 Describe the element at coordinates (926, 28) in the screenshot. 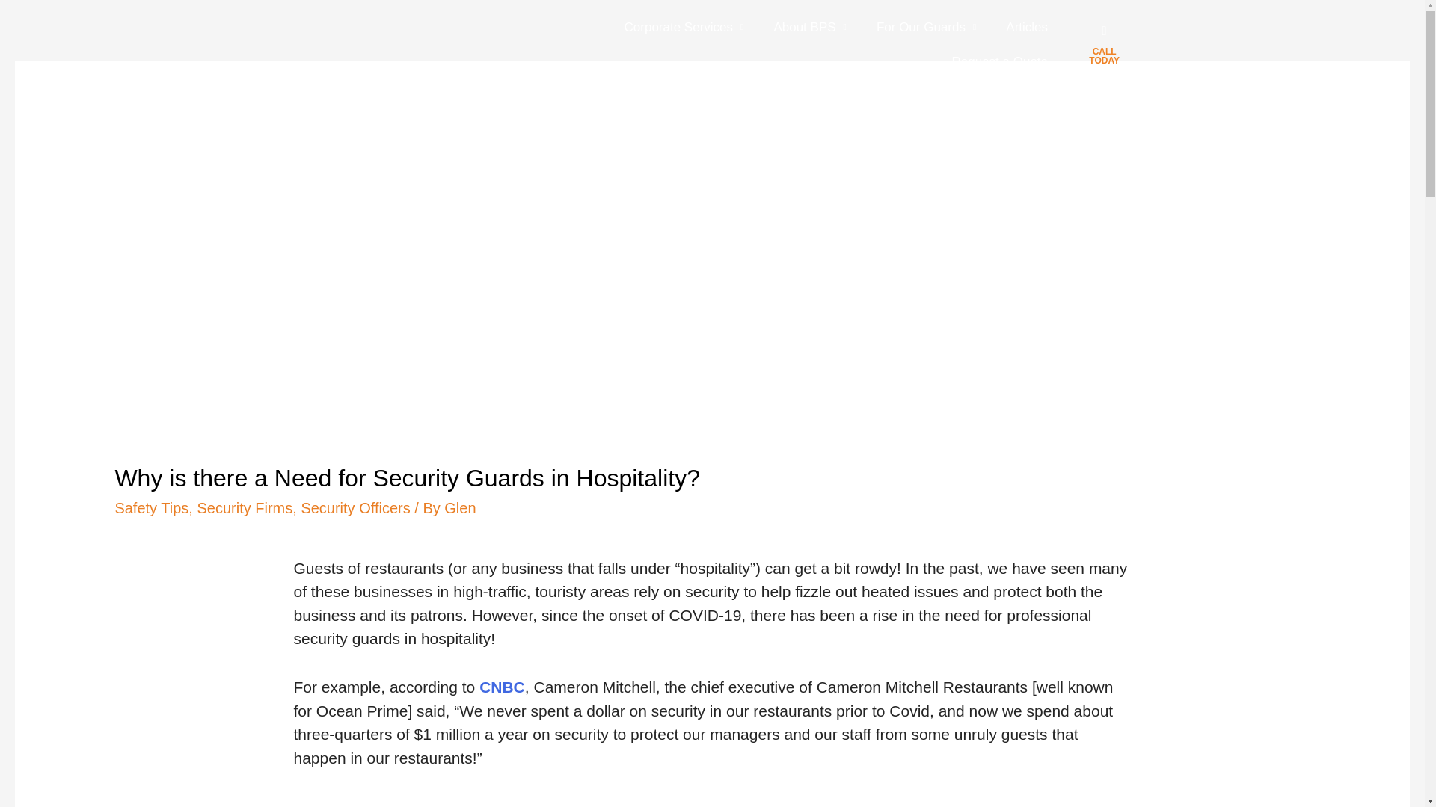

I see `For Our Guards` at that location.